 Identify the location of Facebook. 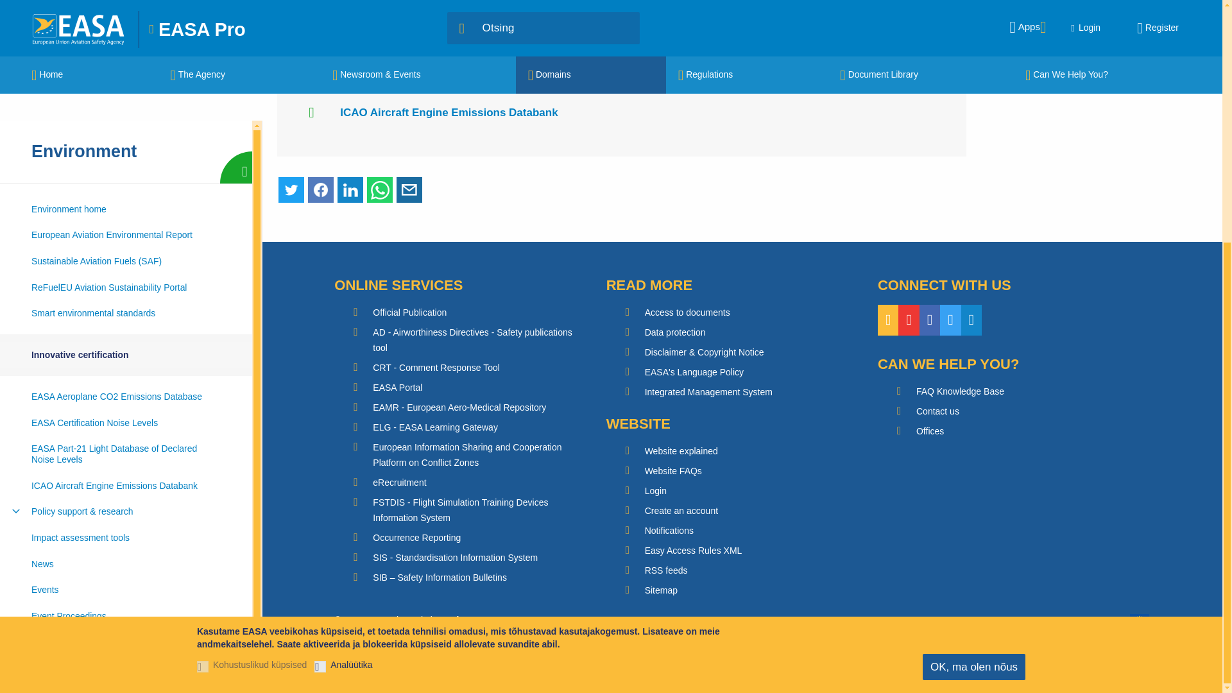
(321, 190).